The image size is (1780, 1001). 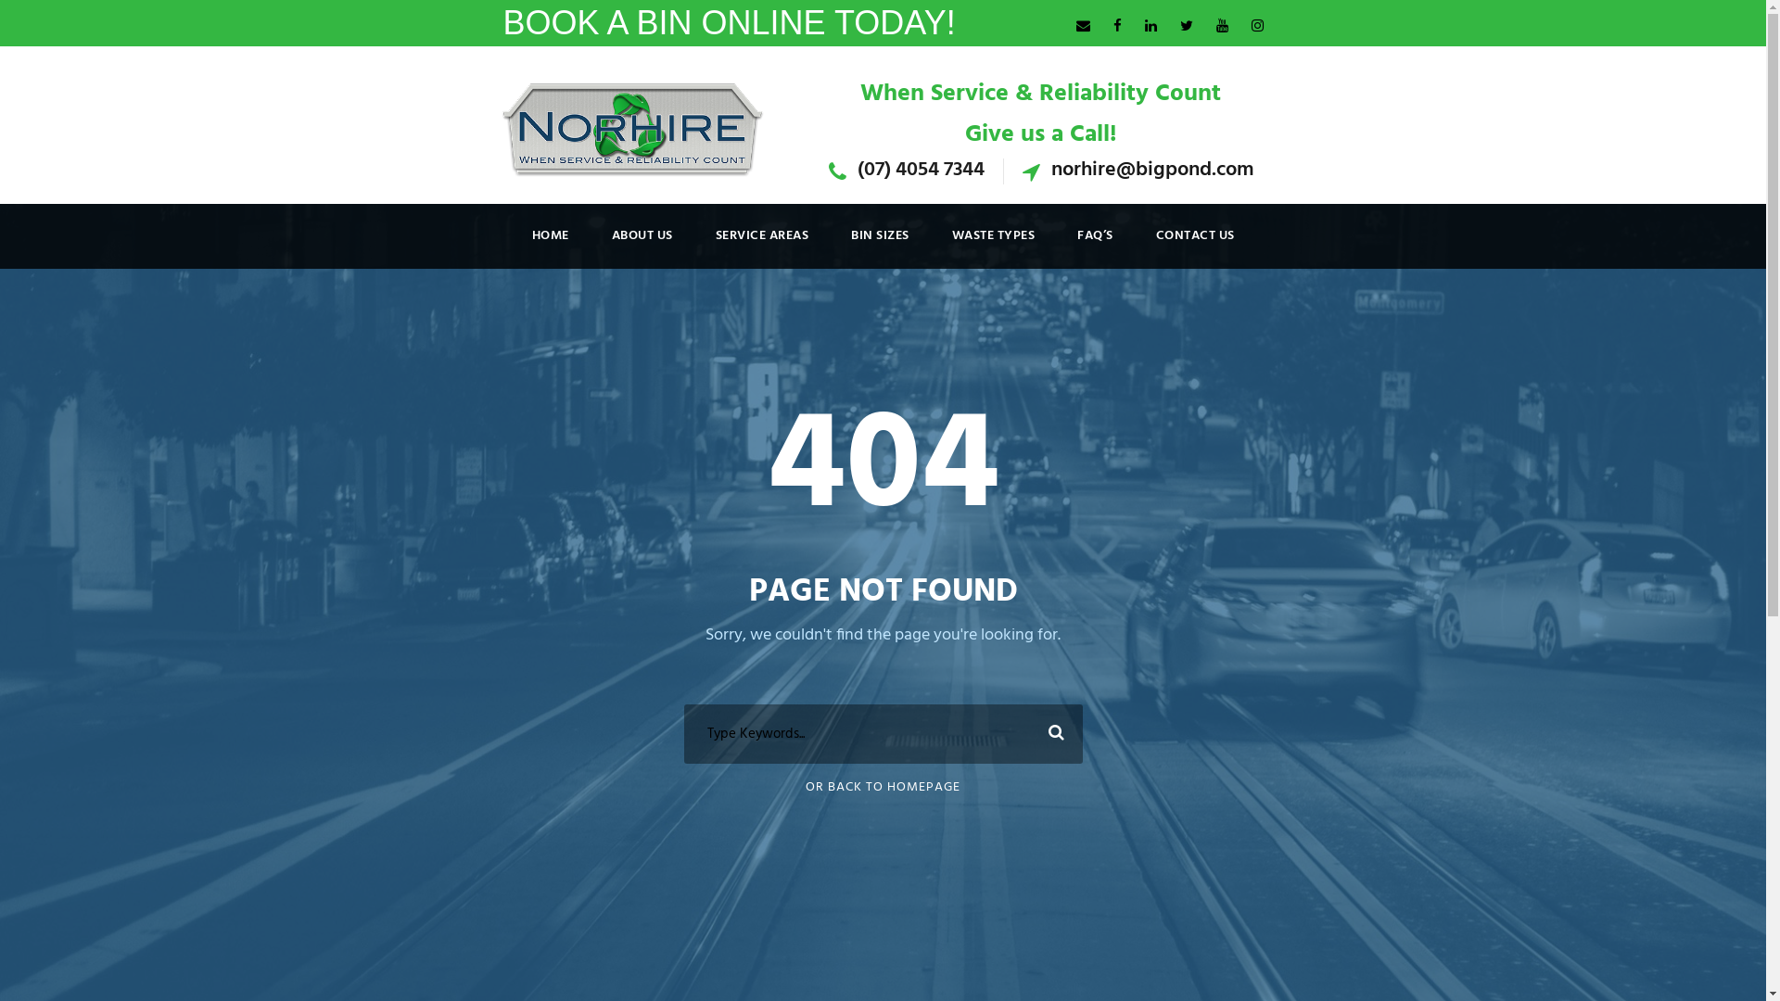 I want to click on HOME, so click(x=551, y=247).